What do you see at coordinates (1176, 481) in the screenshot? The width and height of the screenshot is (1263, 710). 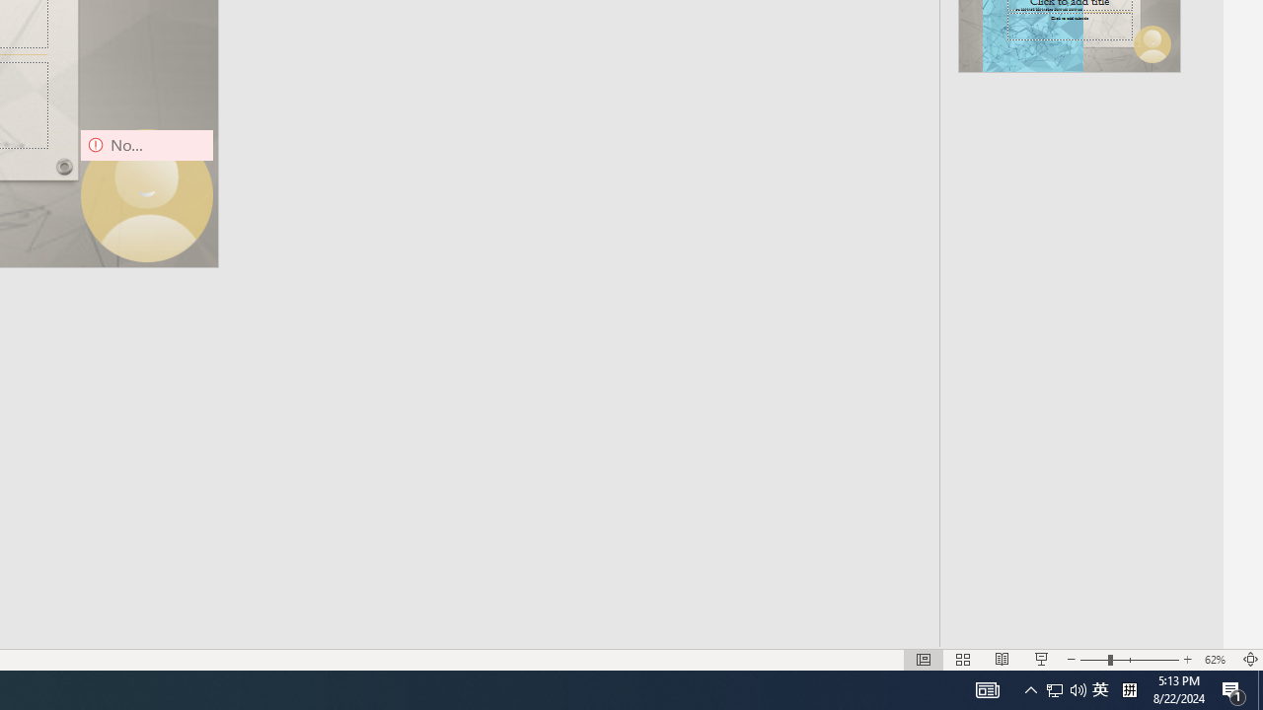 I see `Notification Actions` at bounding box center [1176, 481].